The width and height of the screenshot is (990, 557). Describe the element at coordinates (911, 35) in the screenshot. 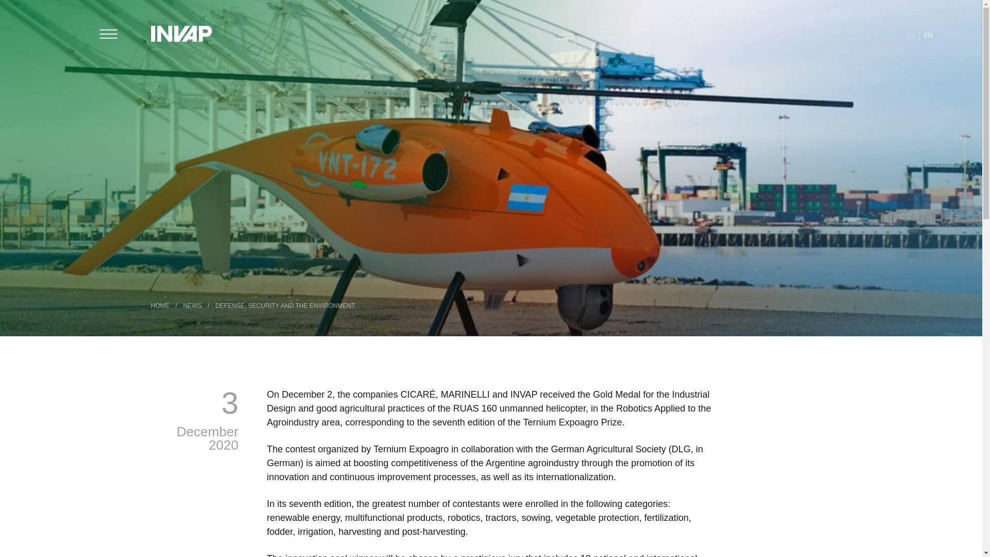

I see `ES` at that location.